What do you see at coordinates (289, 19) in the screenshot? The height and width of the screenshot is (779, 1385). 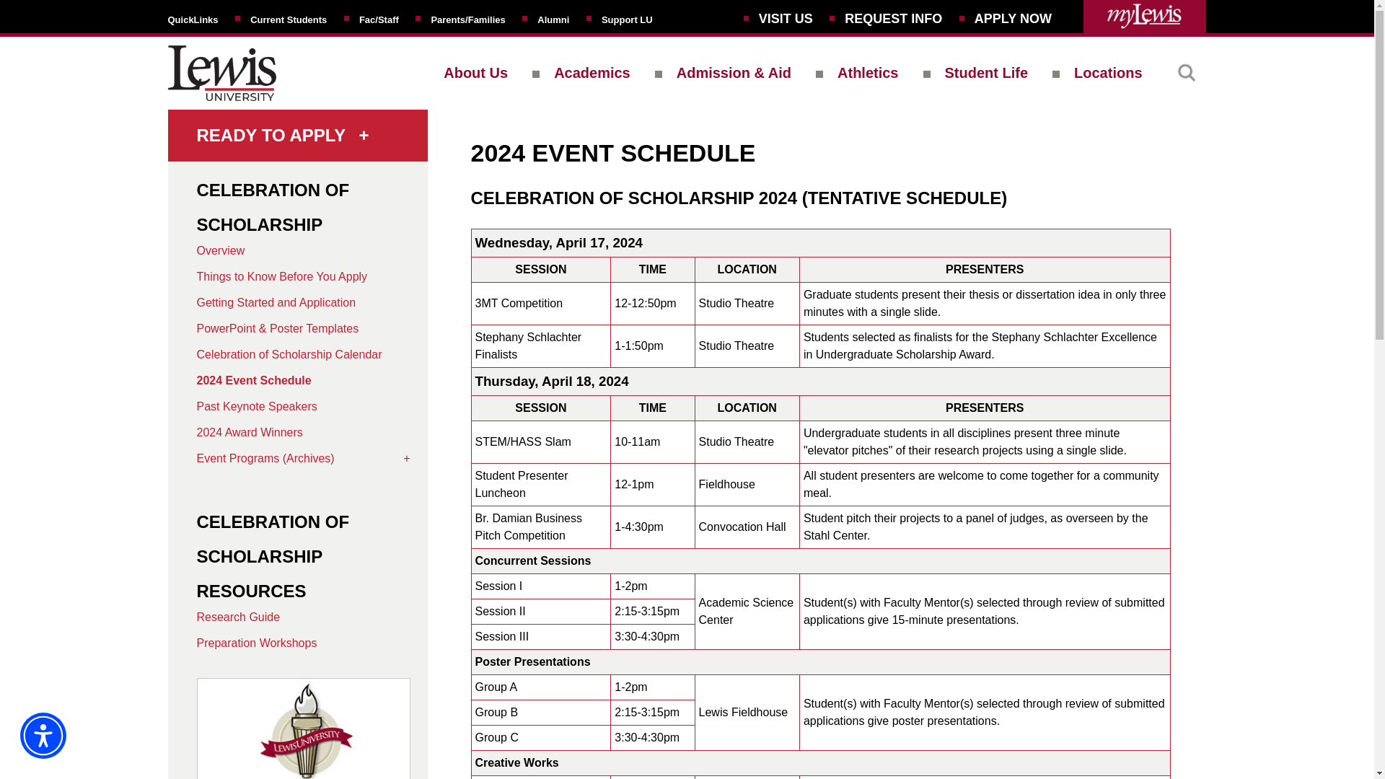 I see `Current Students` at bounding box center [289, 19].